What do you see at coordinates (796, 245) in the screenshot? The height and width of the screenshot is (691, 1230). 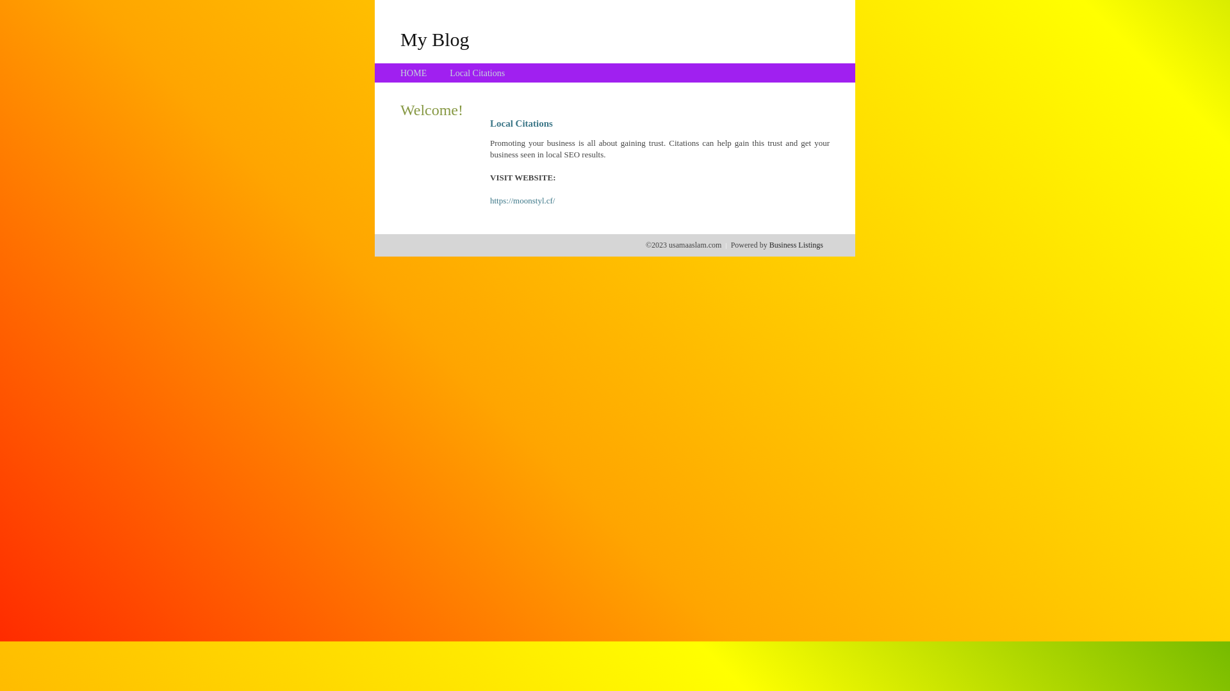 I see `Business Listings` at bounding box center [796, 245].